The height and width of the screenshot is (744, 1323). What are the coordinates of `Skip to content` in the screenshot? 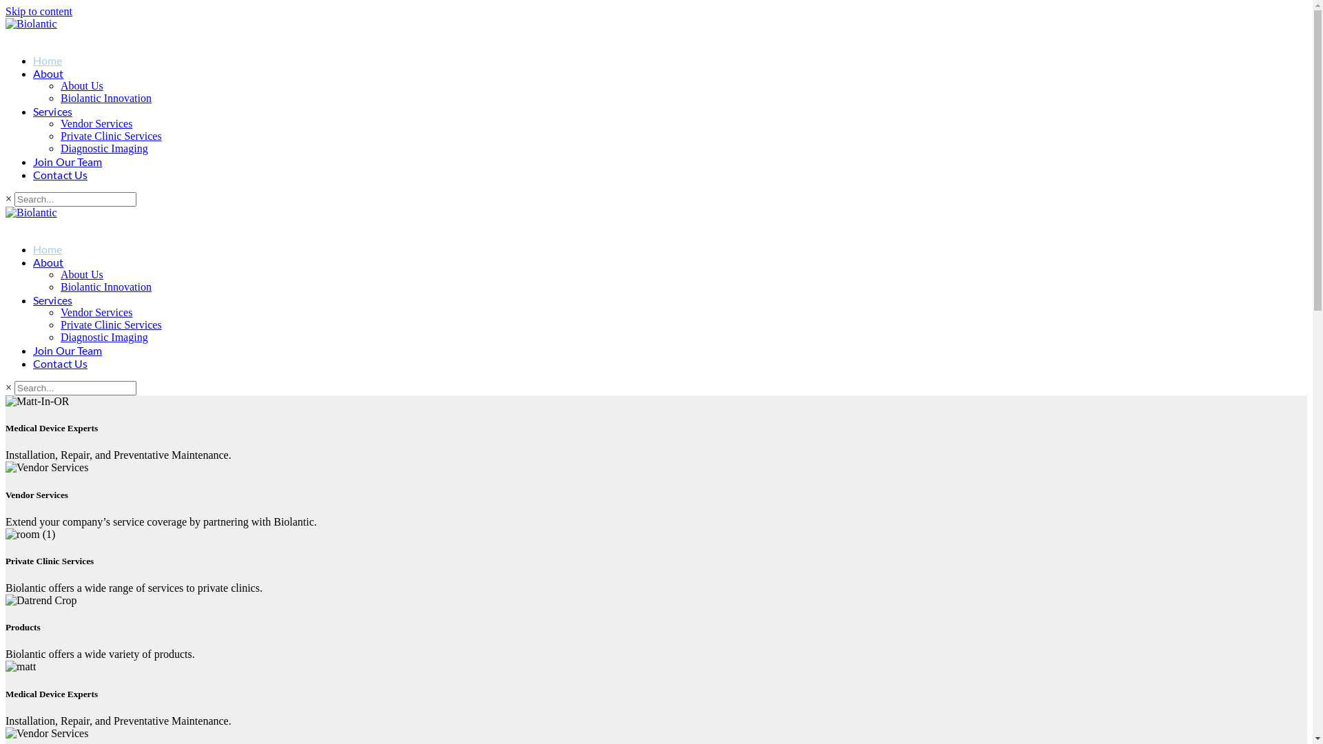 It's located at (39, 11).